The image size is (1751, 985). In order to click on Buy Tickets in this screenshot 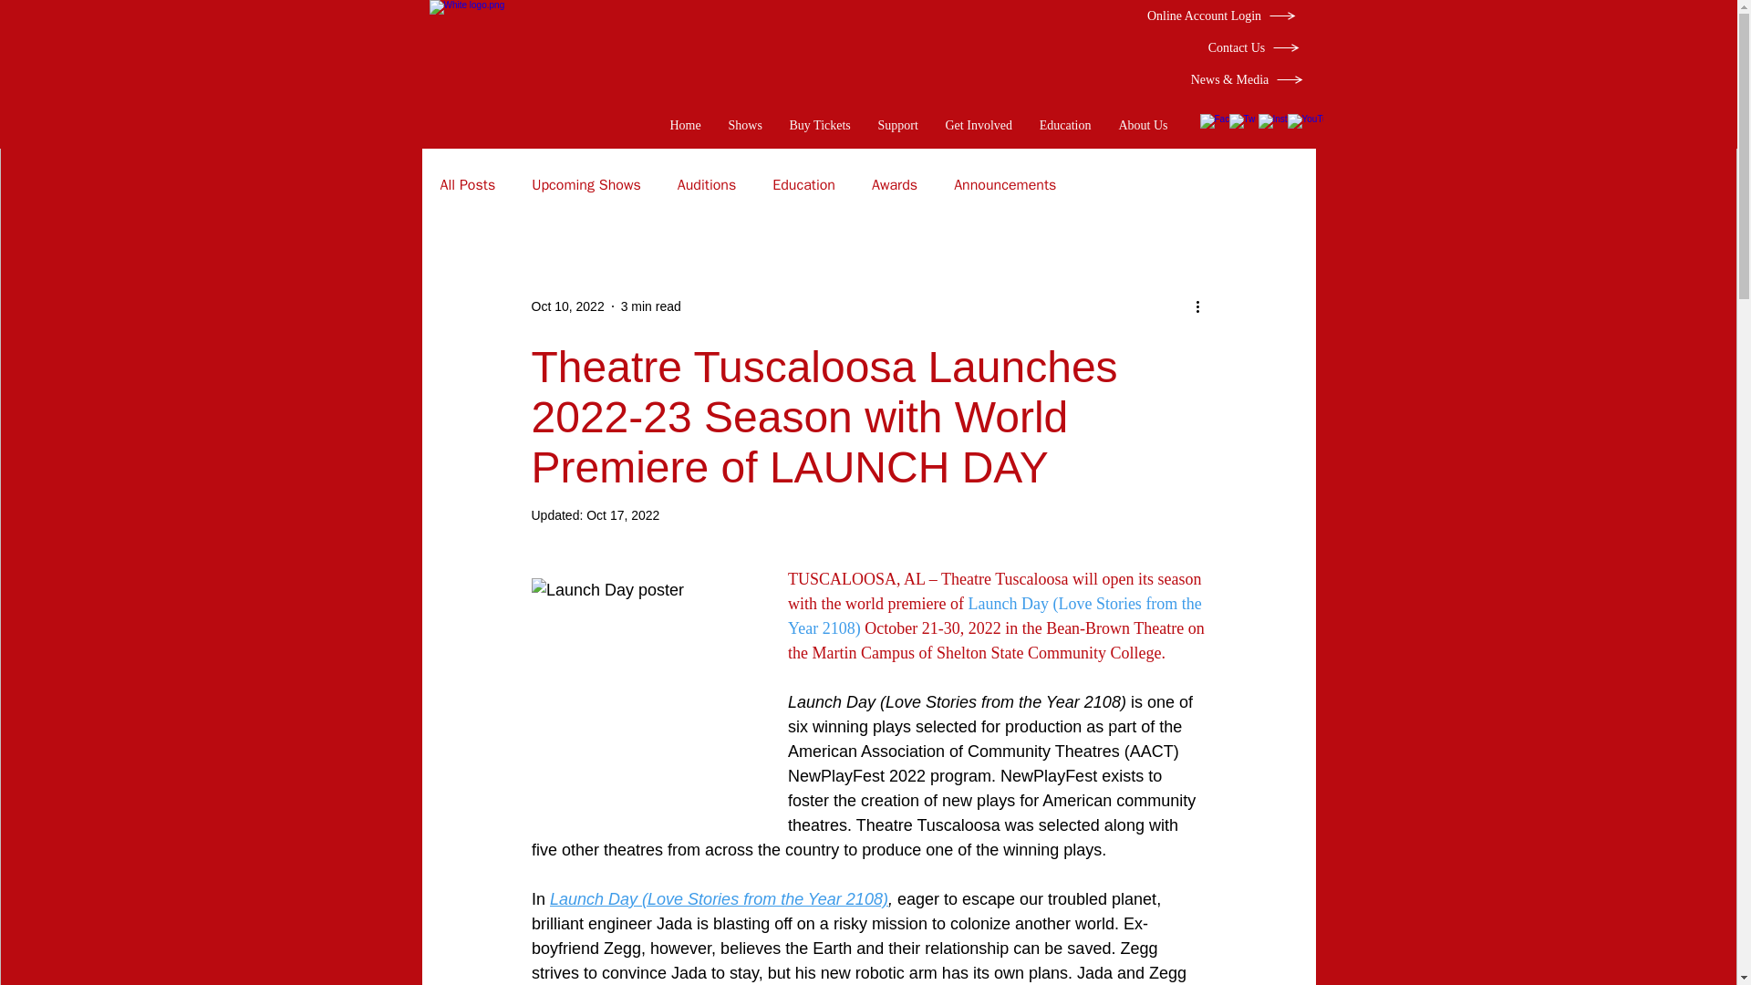, I will do `click(819, 126)`.